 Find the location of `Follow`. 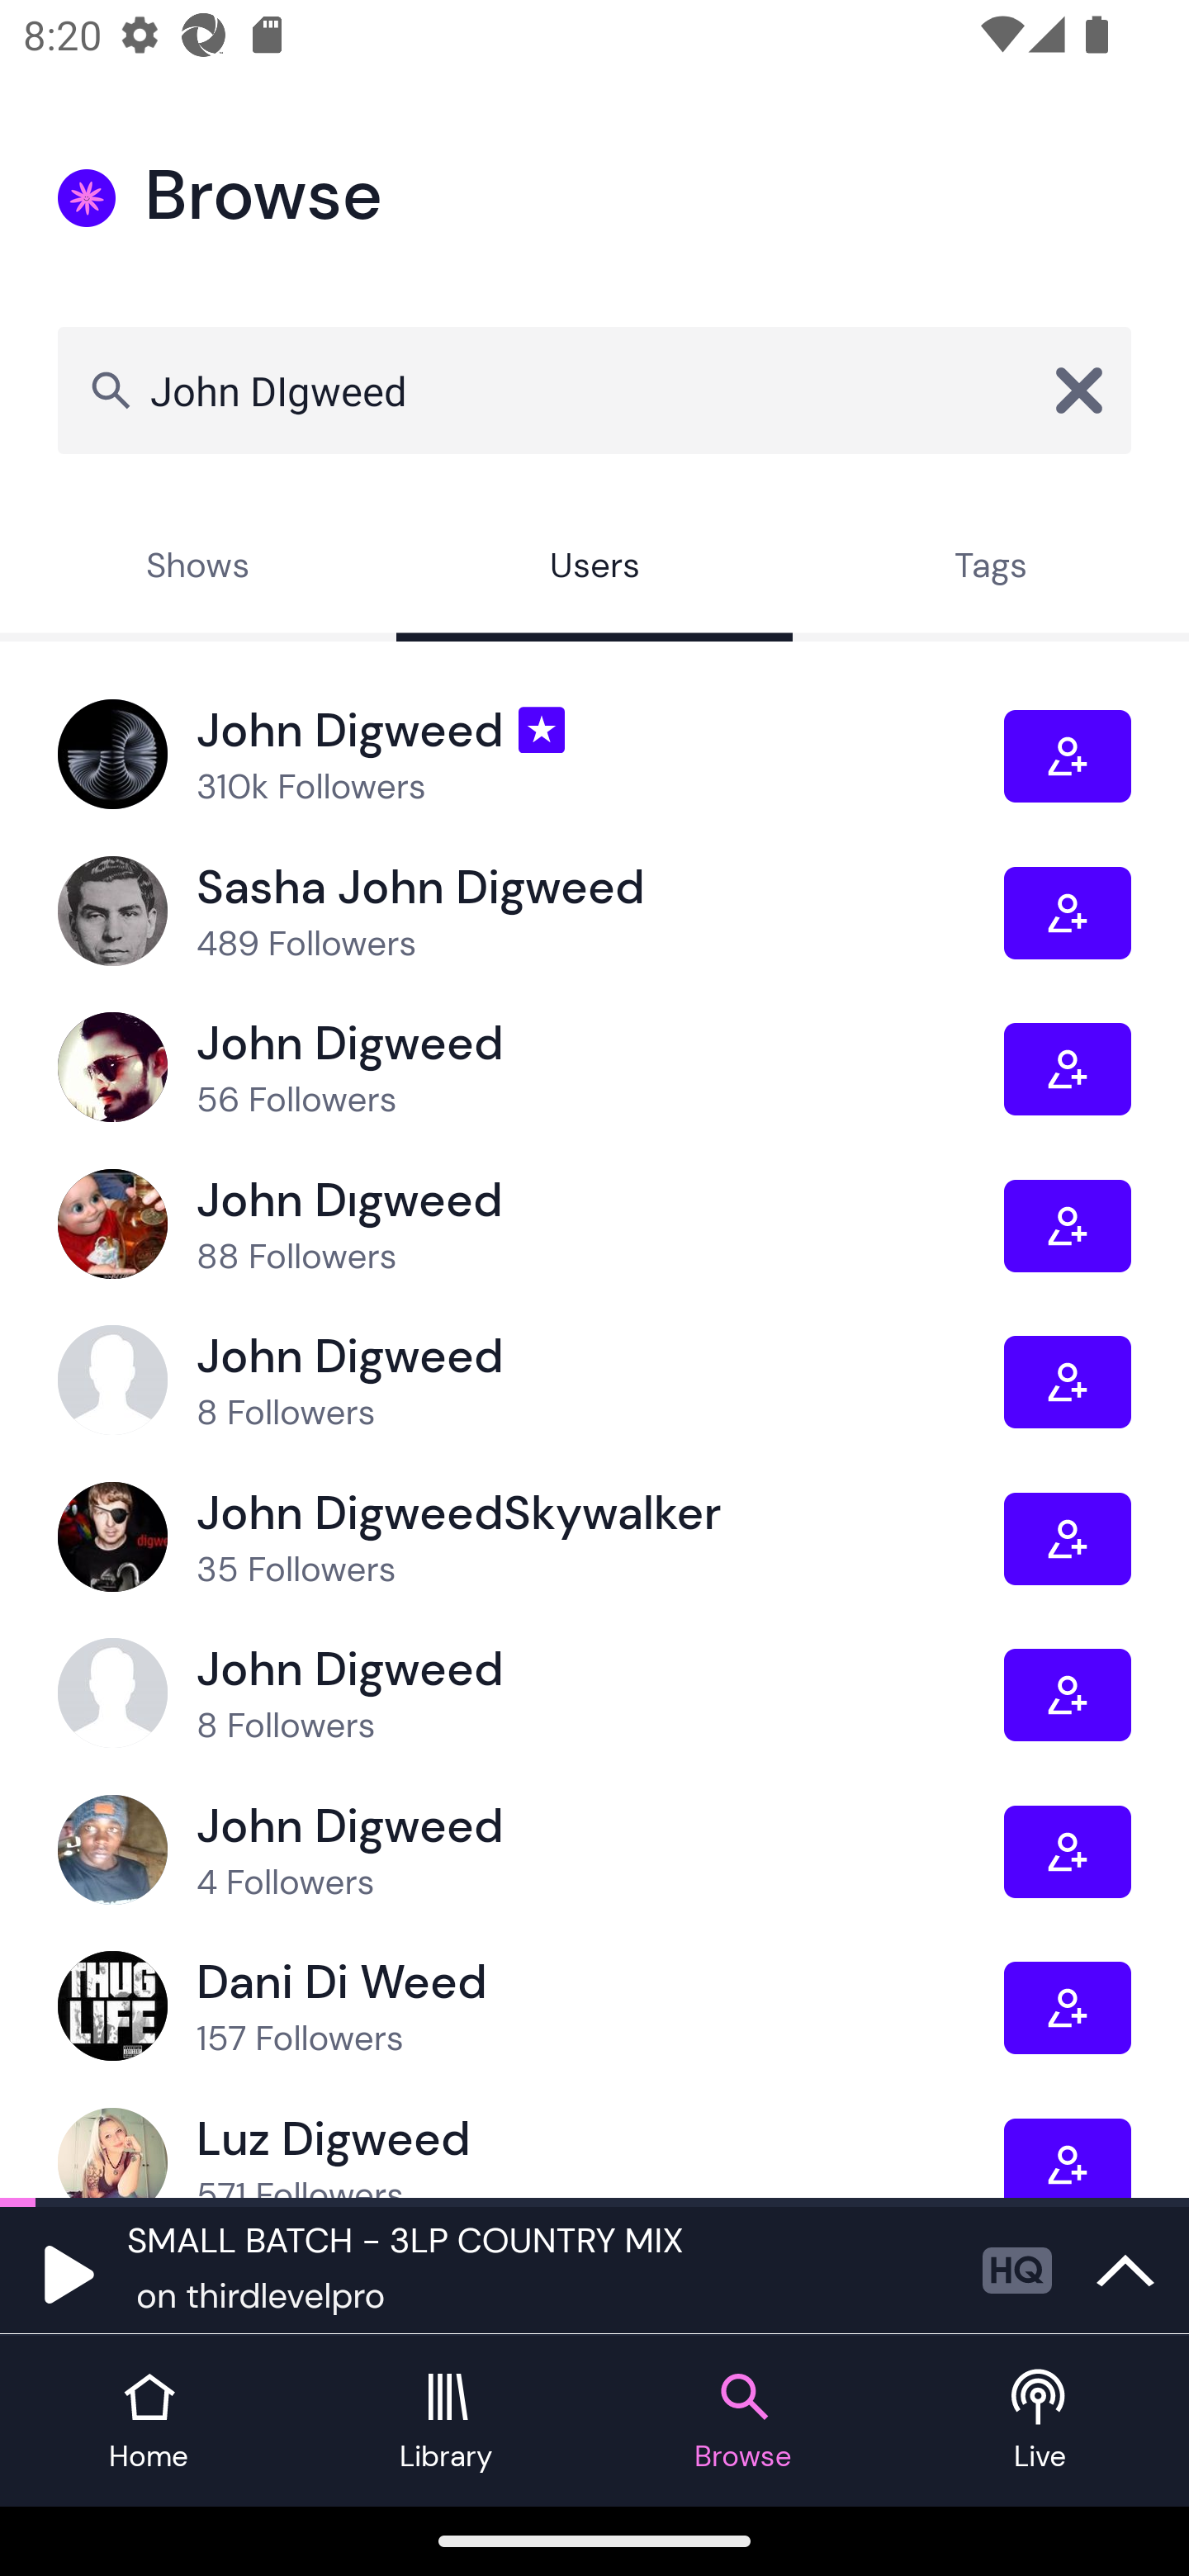

Follow is located at coordinates (1067, 1068).